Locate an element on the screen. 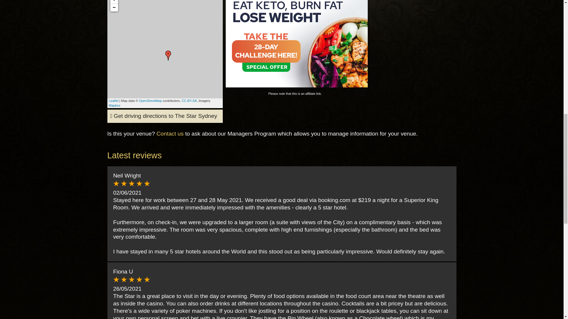 This screenshot has width=568, height=319. A JS library for interactive maps is located at coordinates (114, 100).